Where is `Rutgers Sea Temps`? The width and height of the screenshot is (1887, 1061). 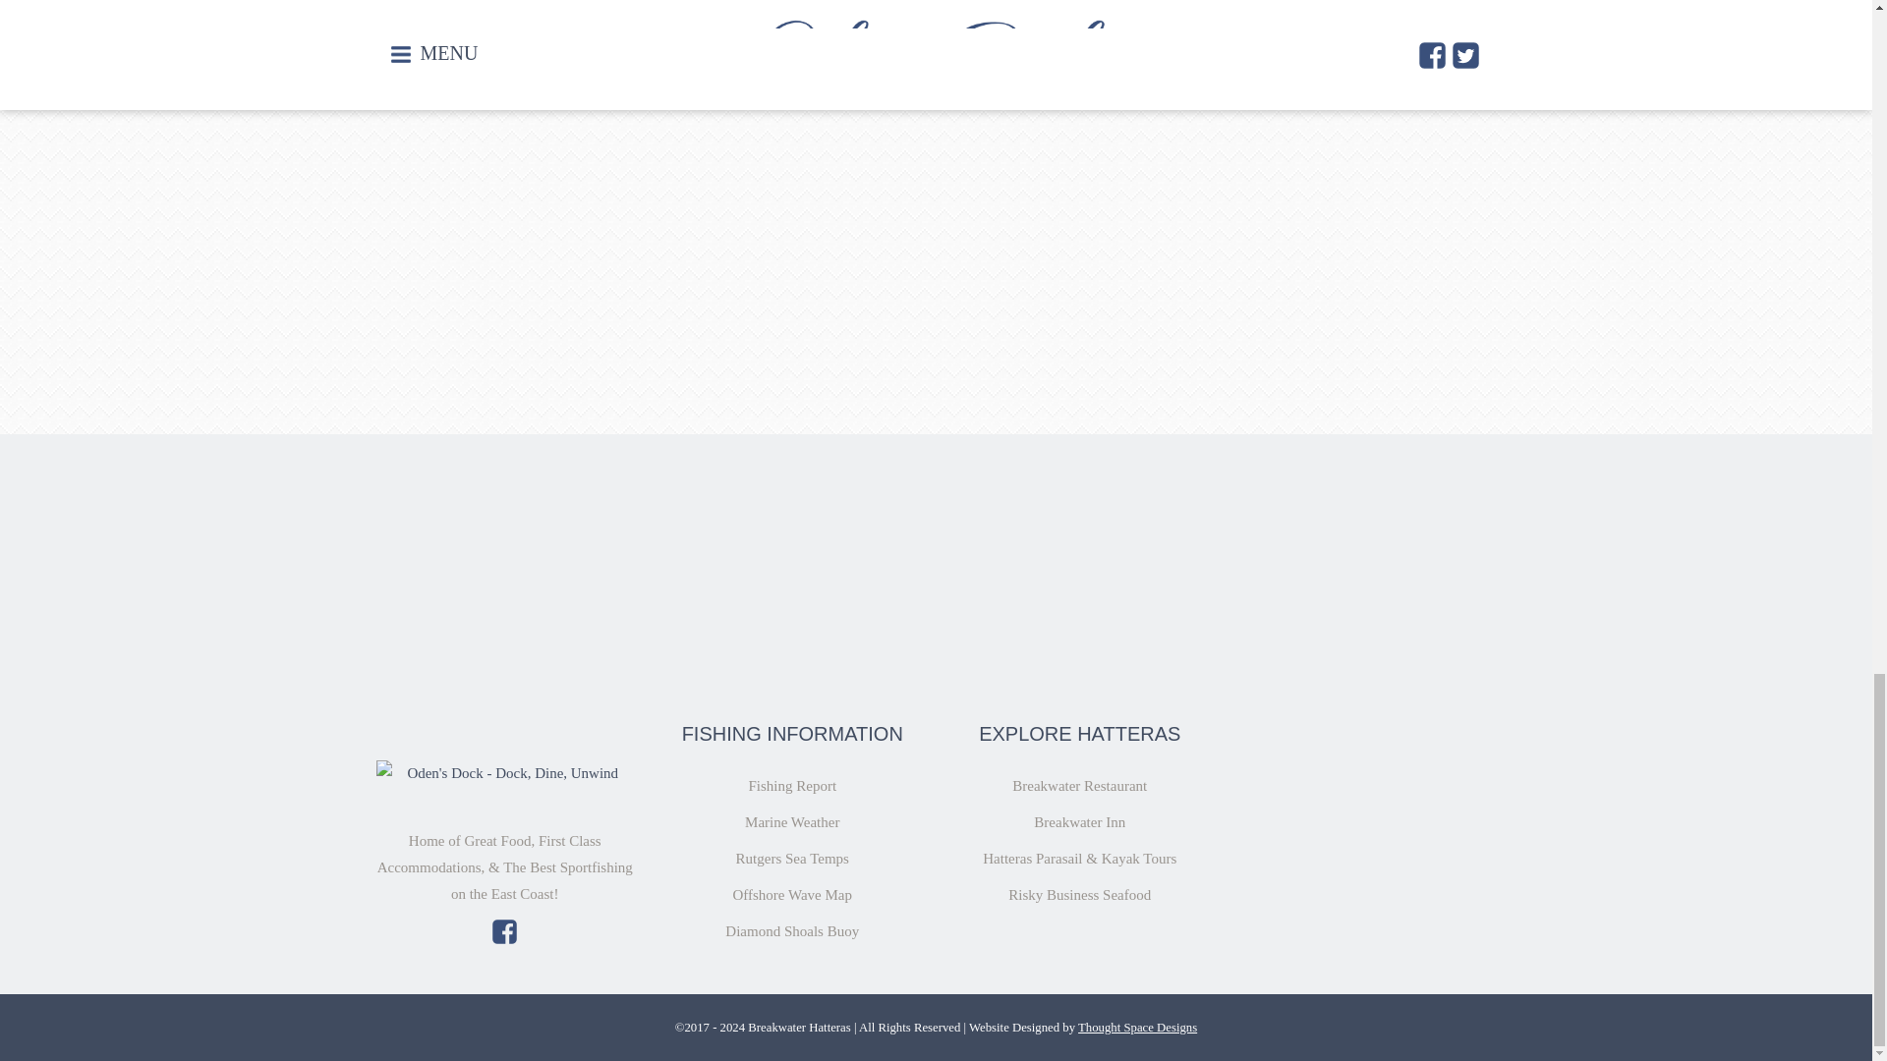 Rutgers Sea Temps is located at coordinates (792, 859).